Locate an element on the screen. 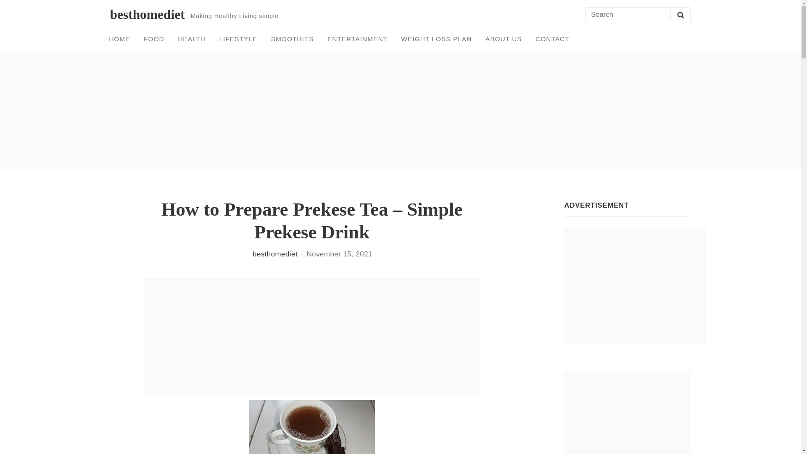 This screenshot has height=454, width=807. HEALTH is located at coordinates (192, 39).